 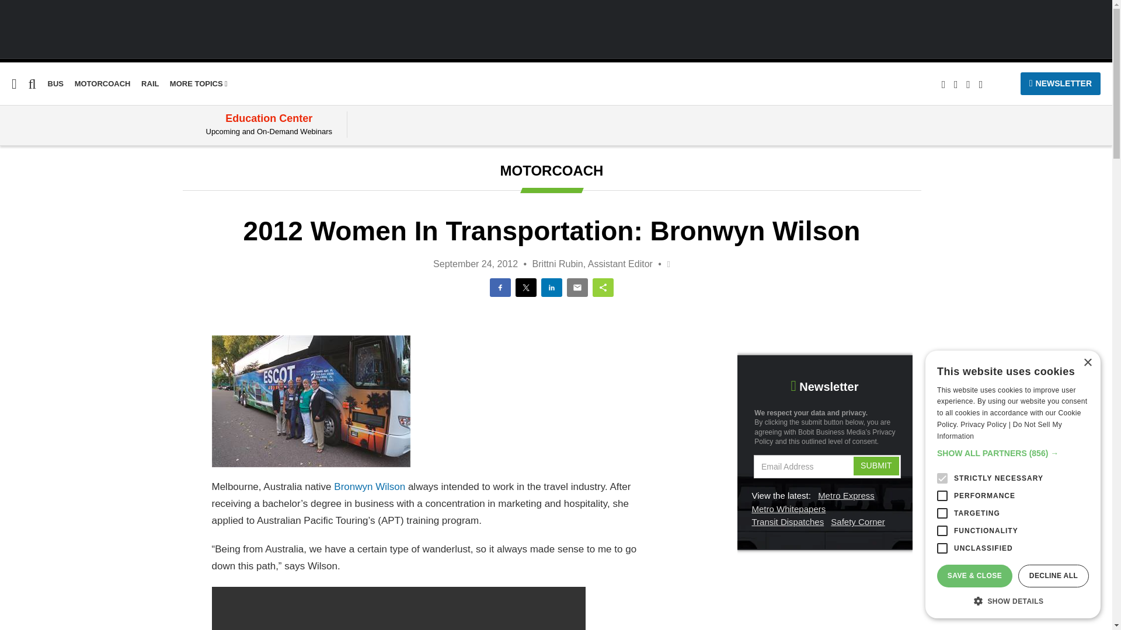 I want to click on Bus, so click(x=56, y=84).